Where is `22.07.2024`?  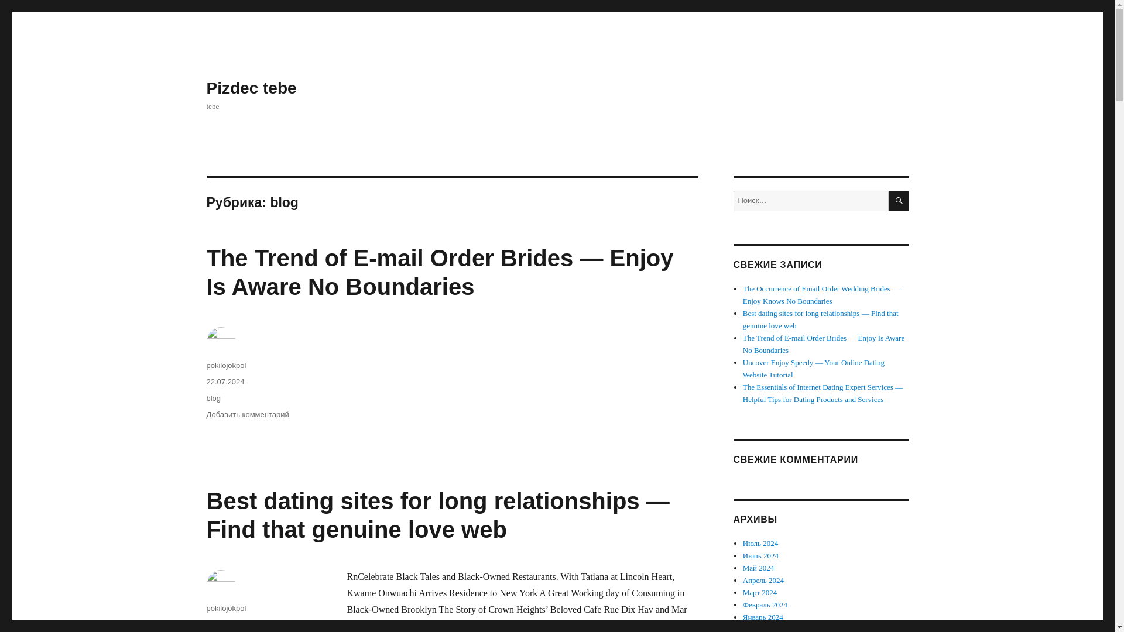
22.07.2024 is located at coordinates (225, 624).